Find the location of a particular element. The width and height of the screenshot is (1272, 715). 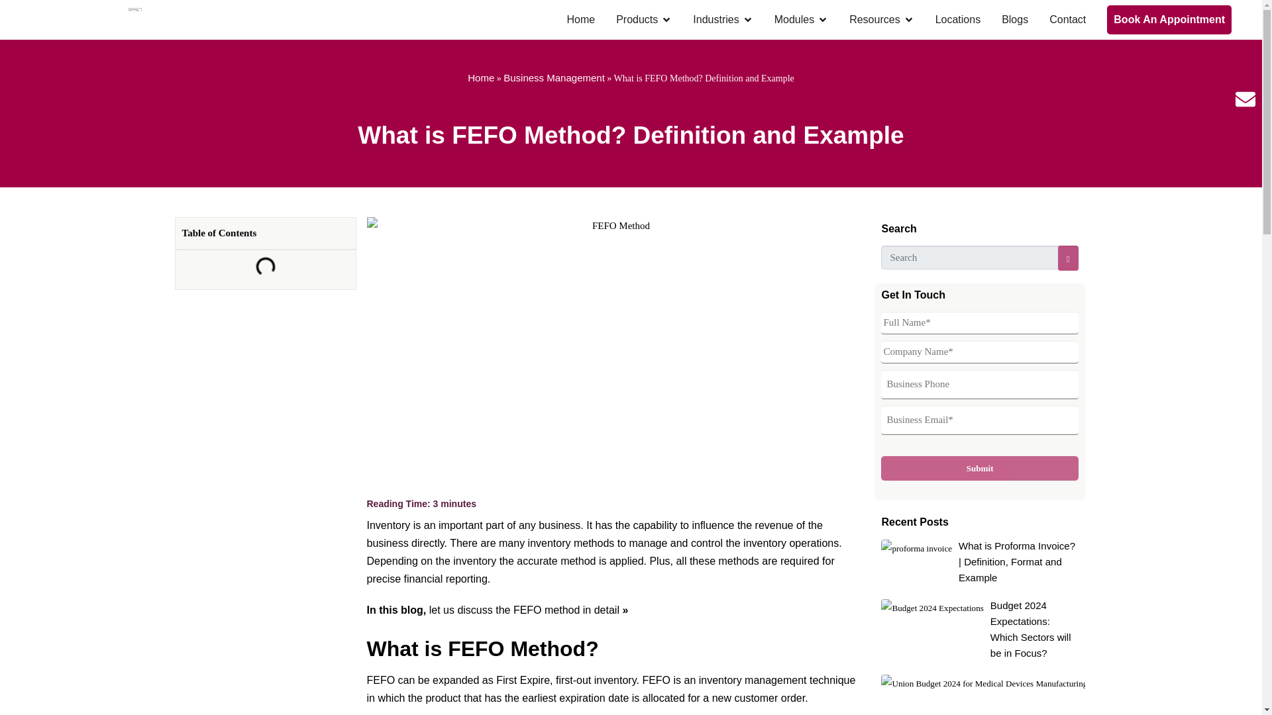

Locations is located at coordinates (958, 20).